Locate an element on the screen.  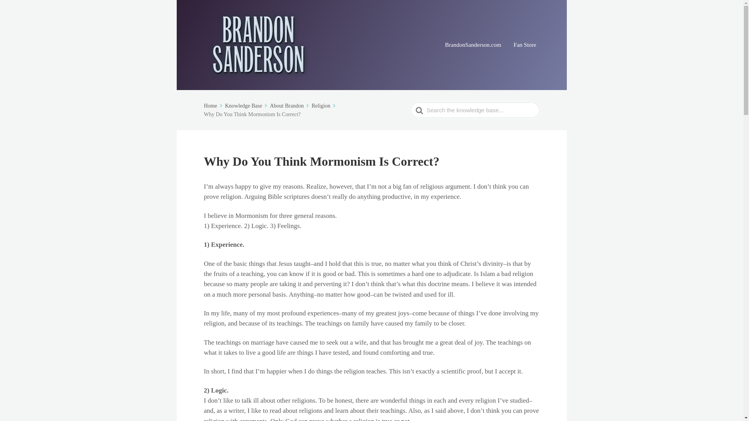
Religion is located at coordinates (324, 105).